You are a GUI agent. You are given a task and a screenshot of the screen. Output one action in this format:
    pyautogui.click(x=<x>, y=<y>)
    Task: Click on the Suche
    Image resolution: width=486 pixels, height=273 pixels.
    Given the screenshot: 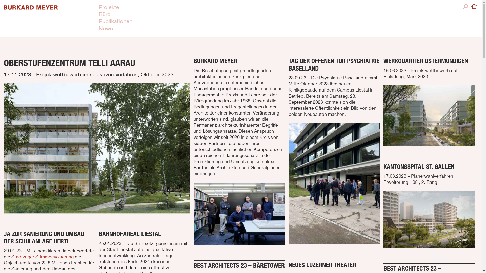 What is the action you would take?
    pyautogui.click(x=466, y=7)
    